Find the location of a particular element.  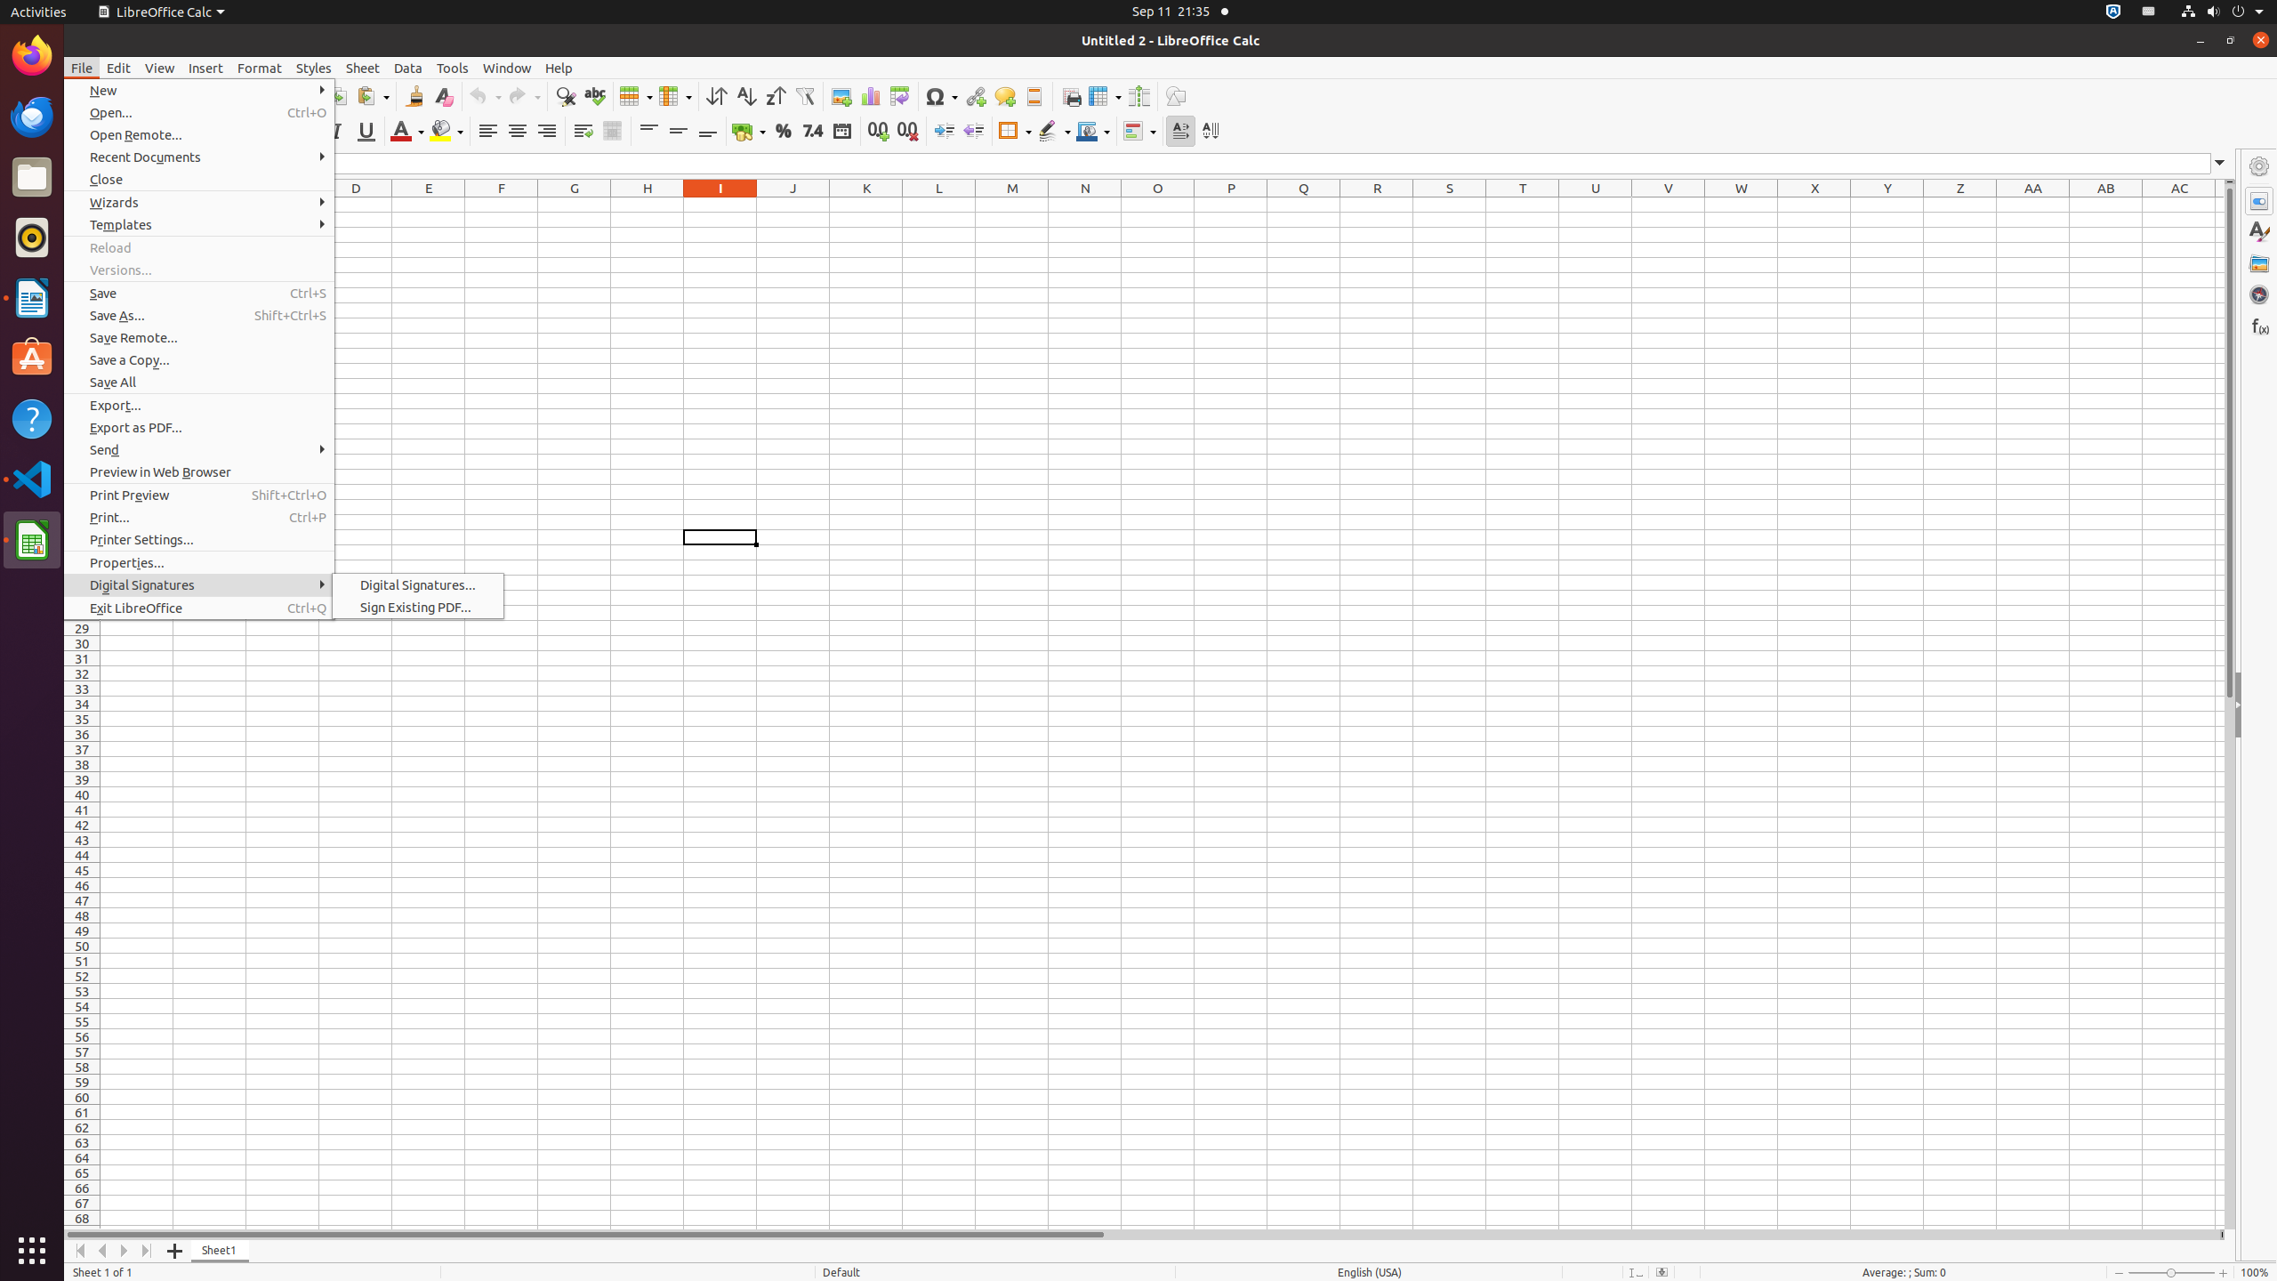

K1 is located at coordinates (866, 205).